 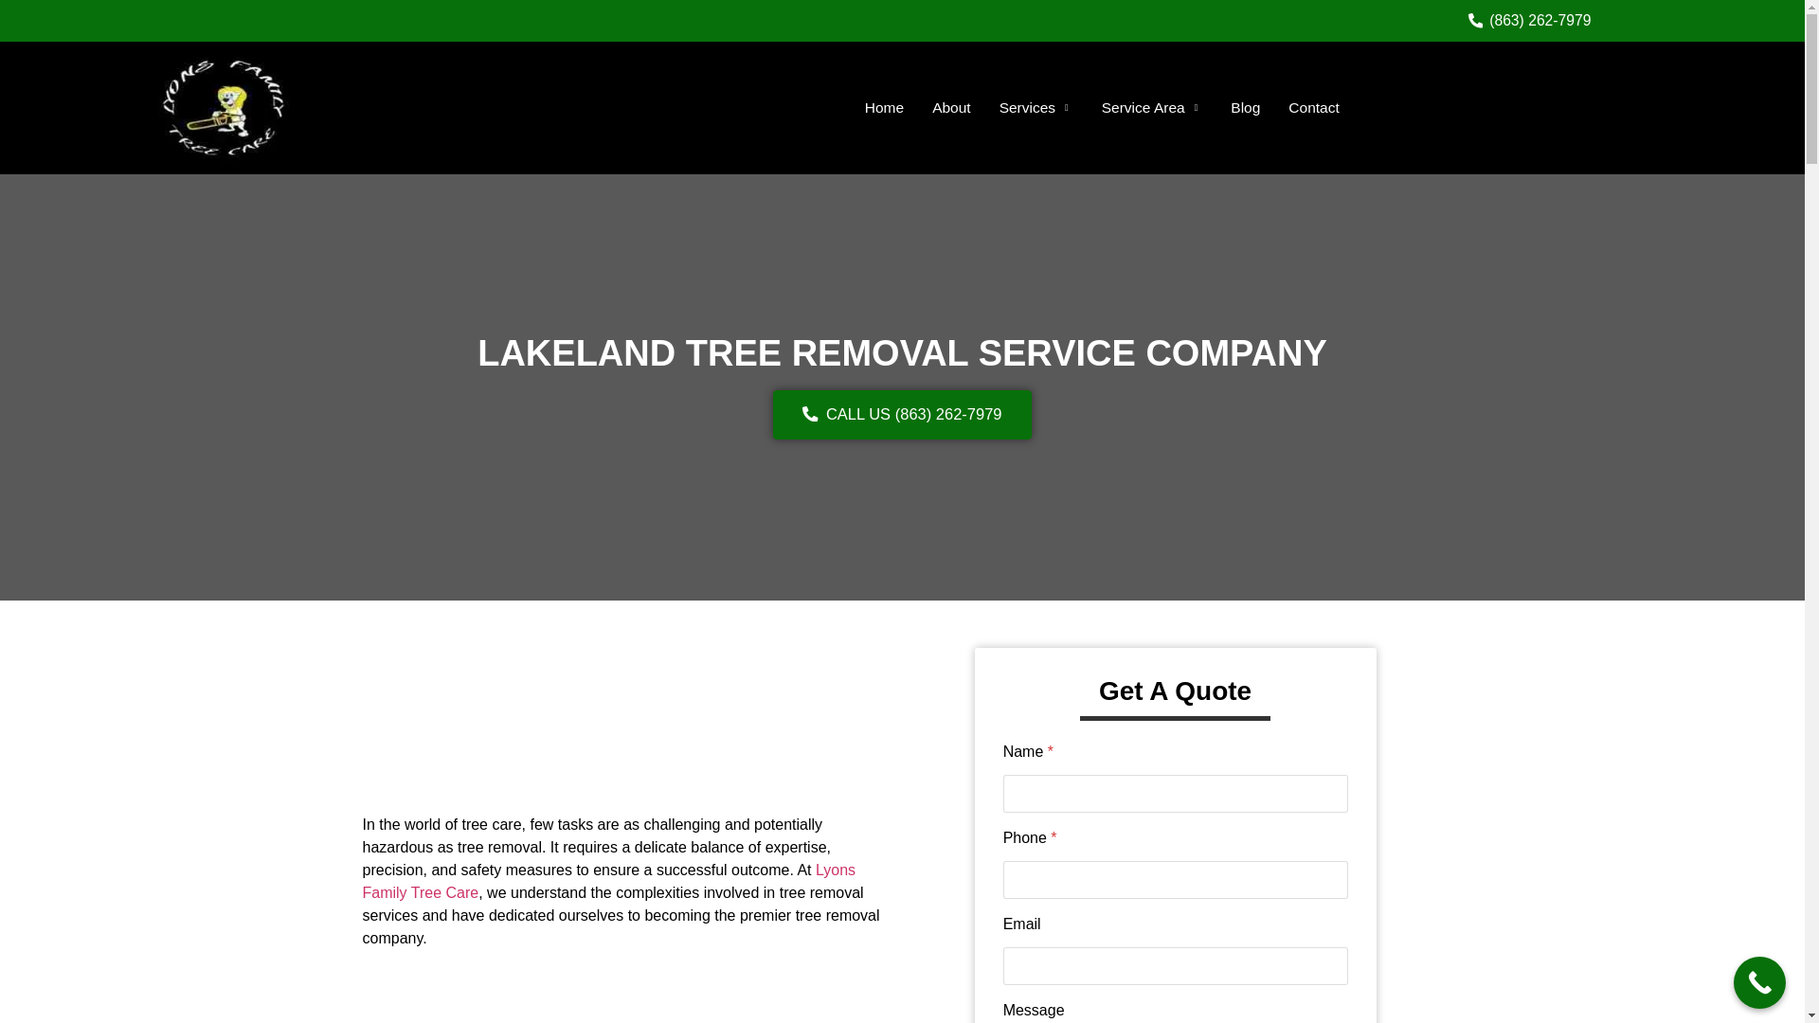 I want to click on Home, so click(x=885, y=108).